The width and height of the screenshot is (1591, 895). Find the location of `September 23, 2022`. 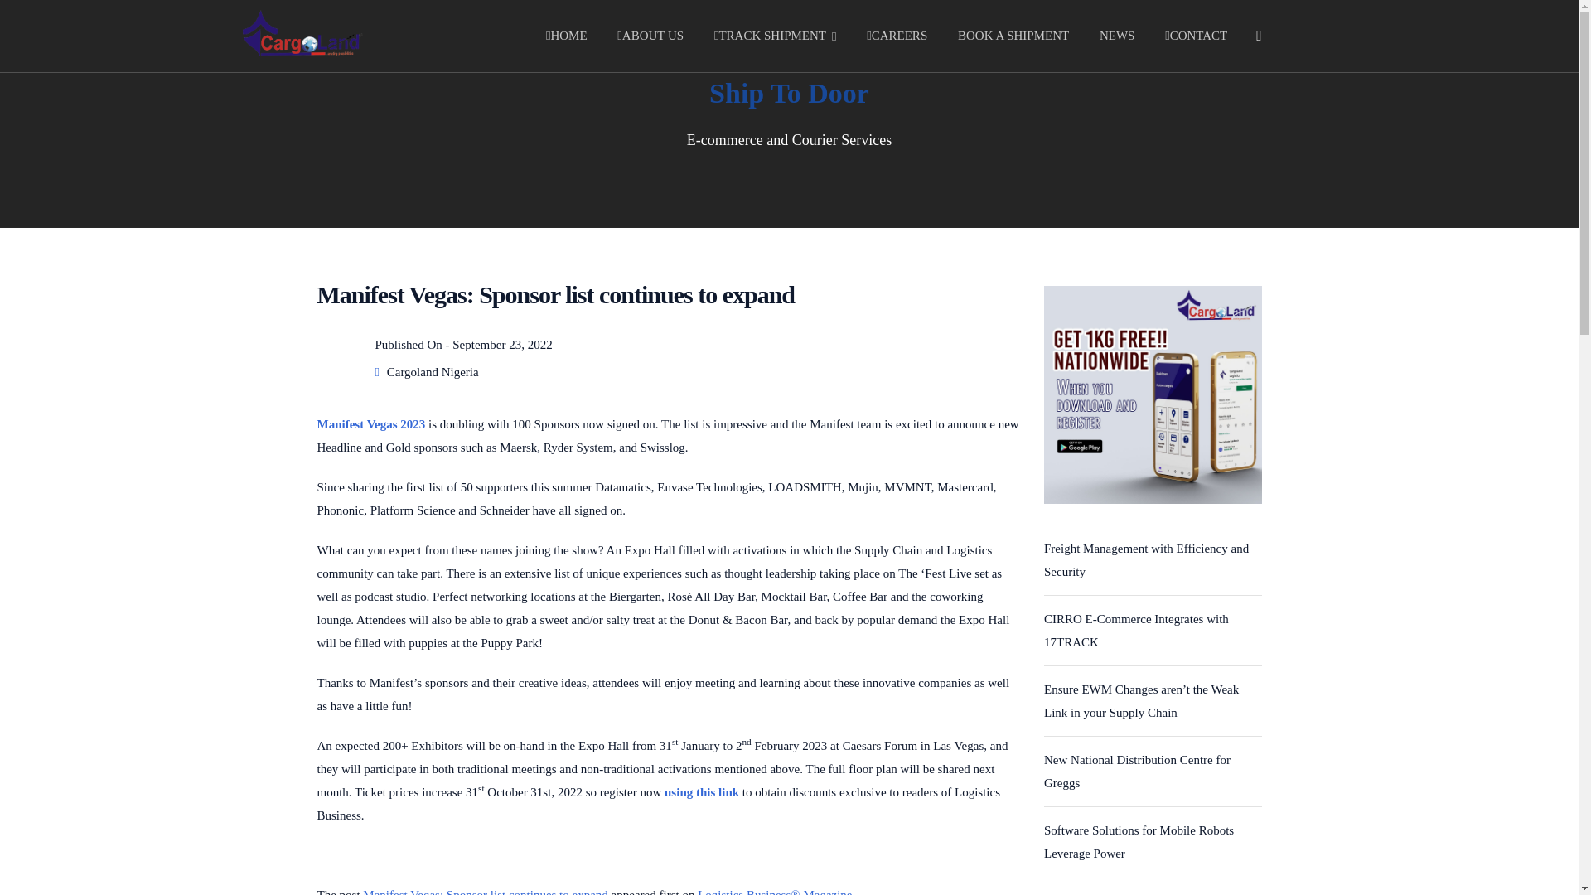

September 23, 2022 is located at coordinates (502, 345).